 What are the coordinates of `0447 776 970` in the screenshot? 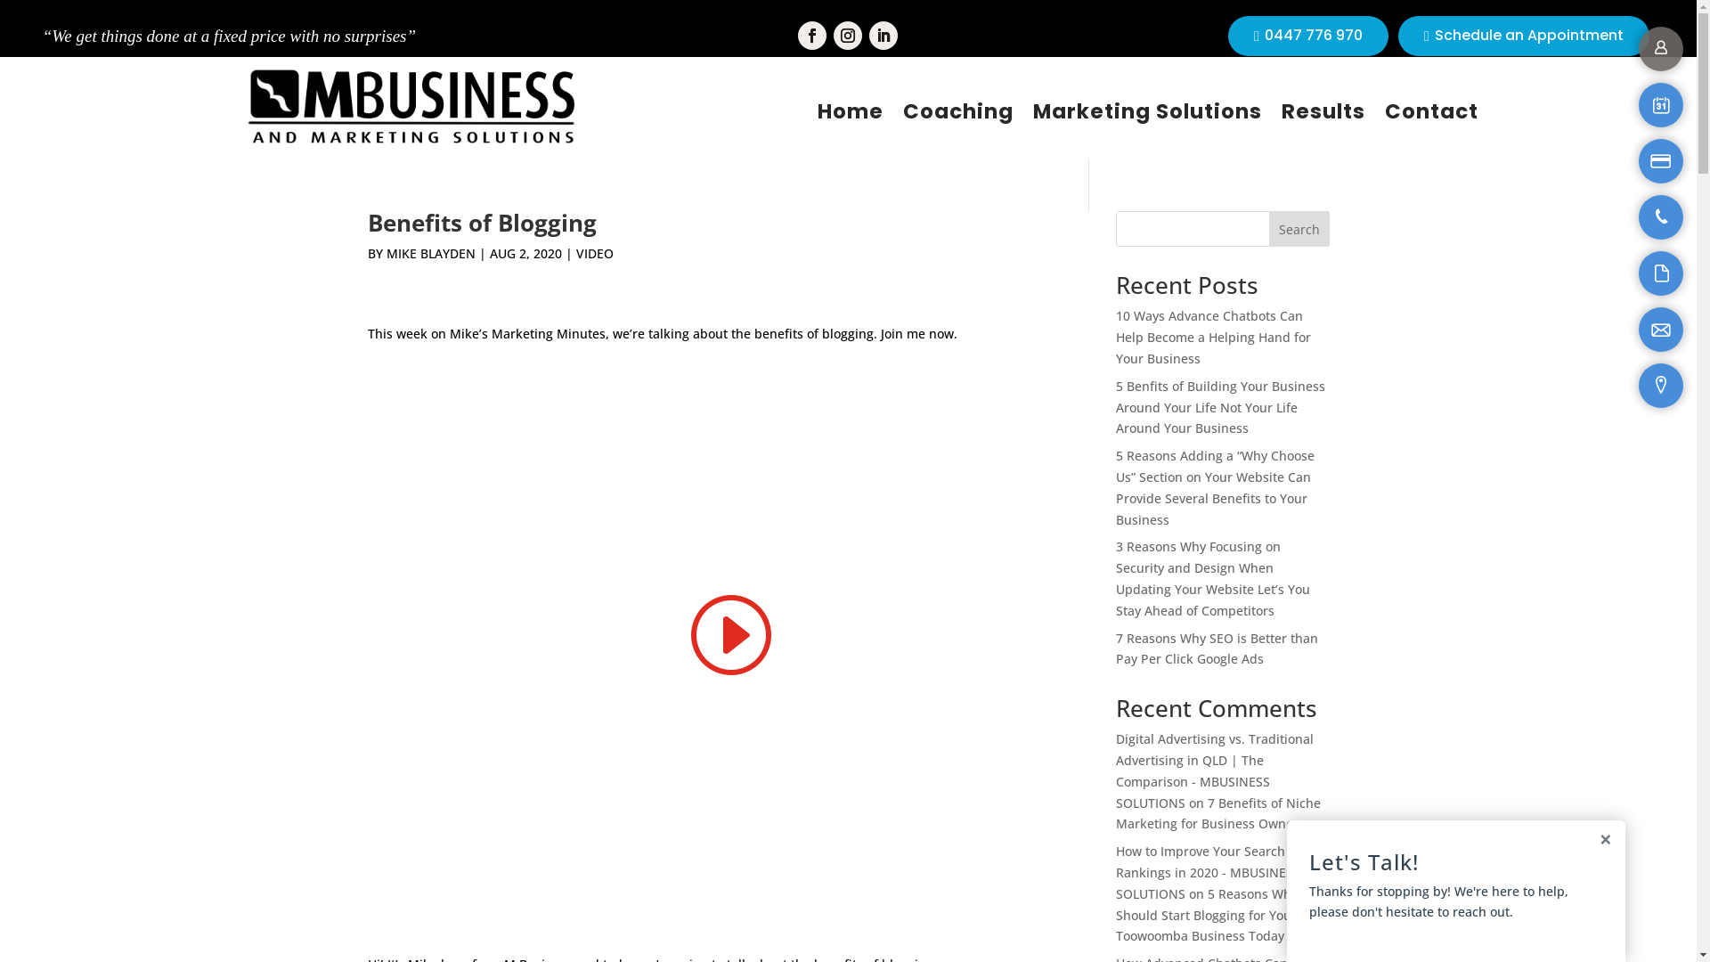 It's located at (1307, 36).